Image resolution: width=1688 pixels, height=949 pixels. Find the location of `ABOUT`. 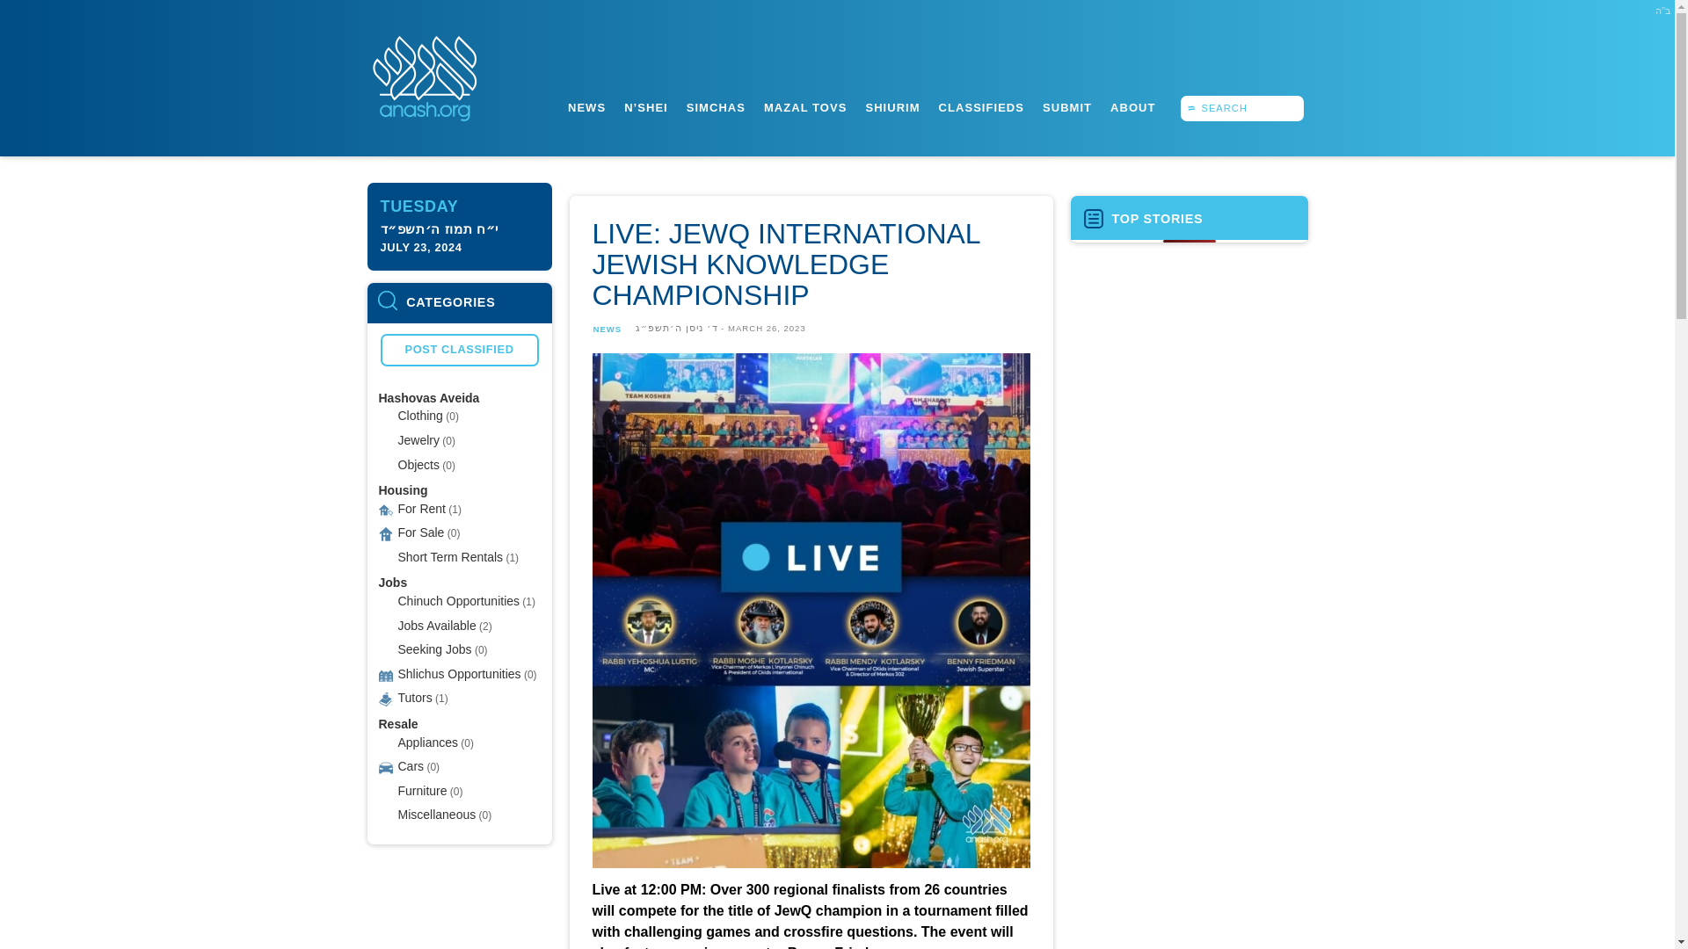

ABOUT is located at coordinates (1132, 108).